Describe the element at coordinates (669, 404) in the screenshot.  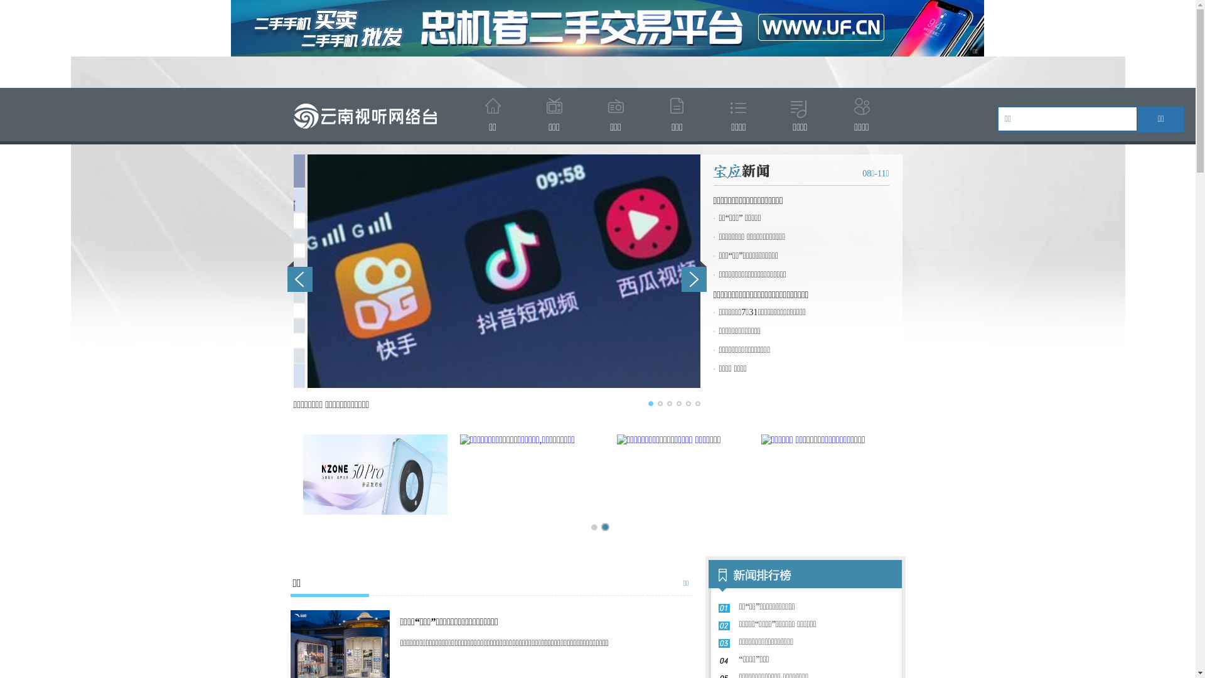
I see `3` at that location.